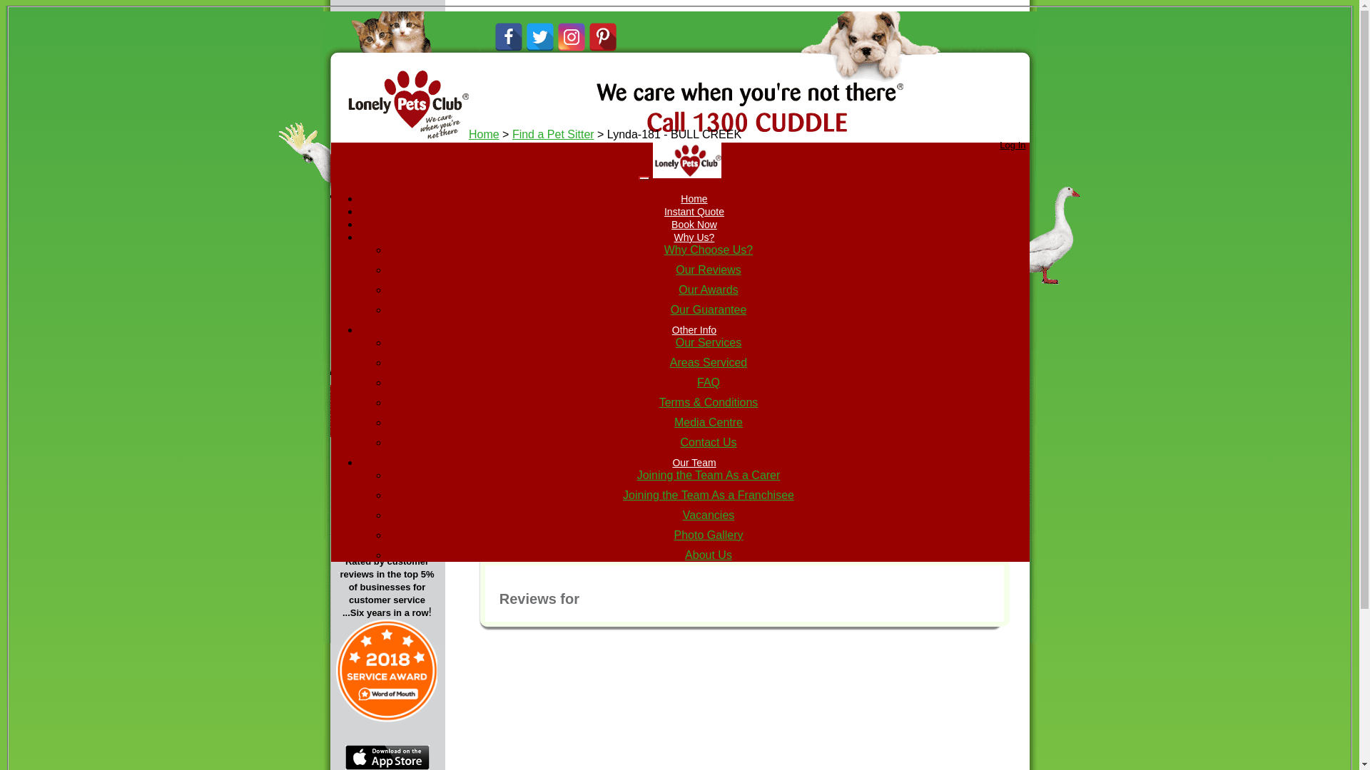 This screenshot has height=770, width=1370. What do you see at coordinates (709, 535) in the screenshot?
I see `Photo Gallery` at bounding box center [709, 535].